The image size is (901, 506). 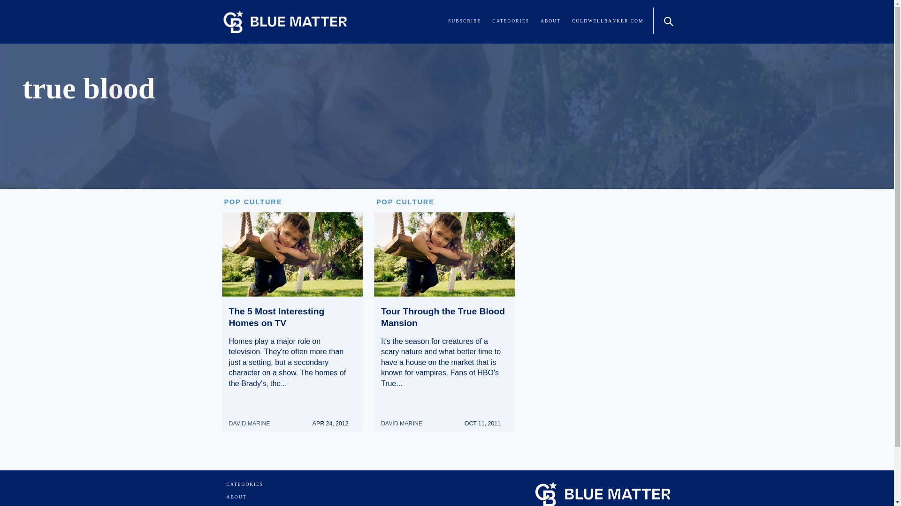 What do you see at coordinates (253, 419) in the screenshot?
I see `DAVID MARINE` at bounding box center [253, 419].